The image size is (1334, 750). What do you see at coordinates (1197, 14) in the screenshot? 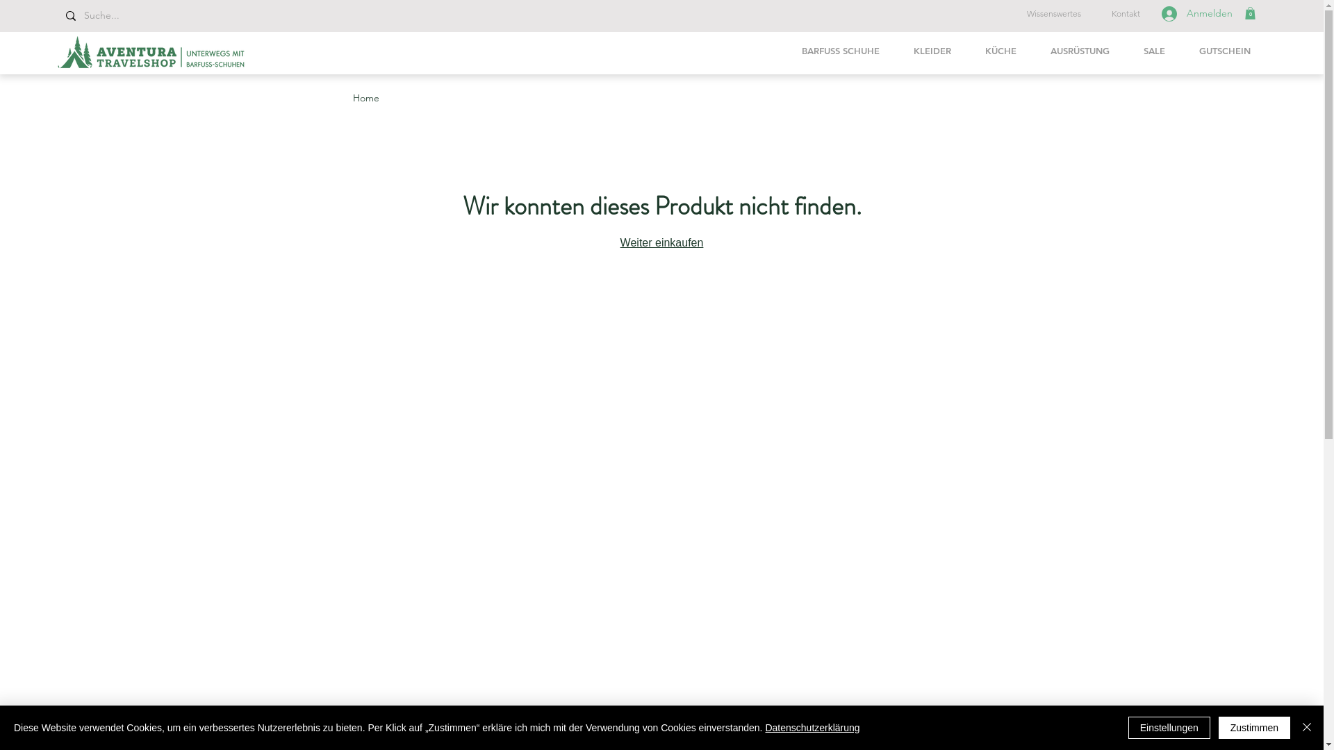
I see `Anmelden` at bounding box center [1197, 14].